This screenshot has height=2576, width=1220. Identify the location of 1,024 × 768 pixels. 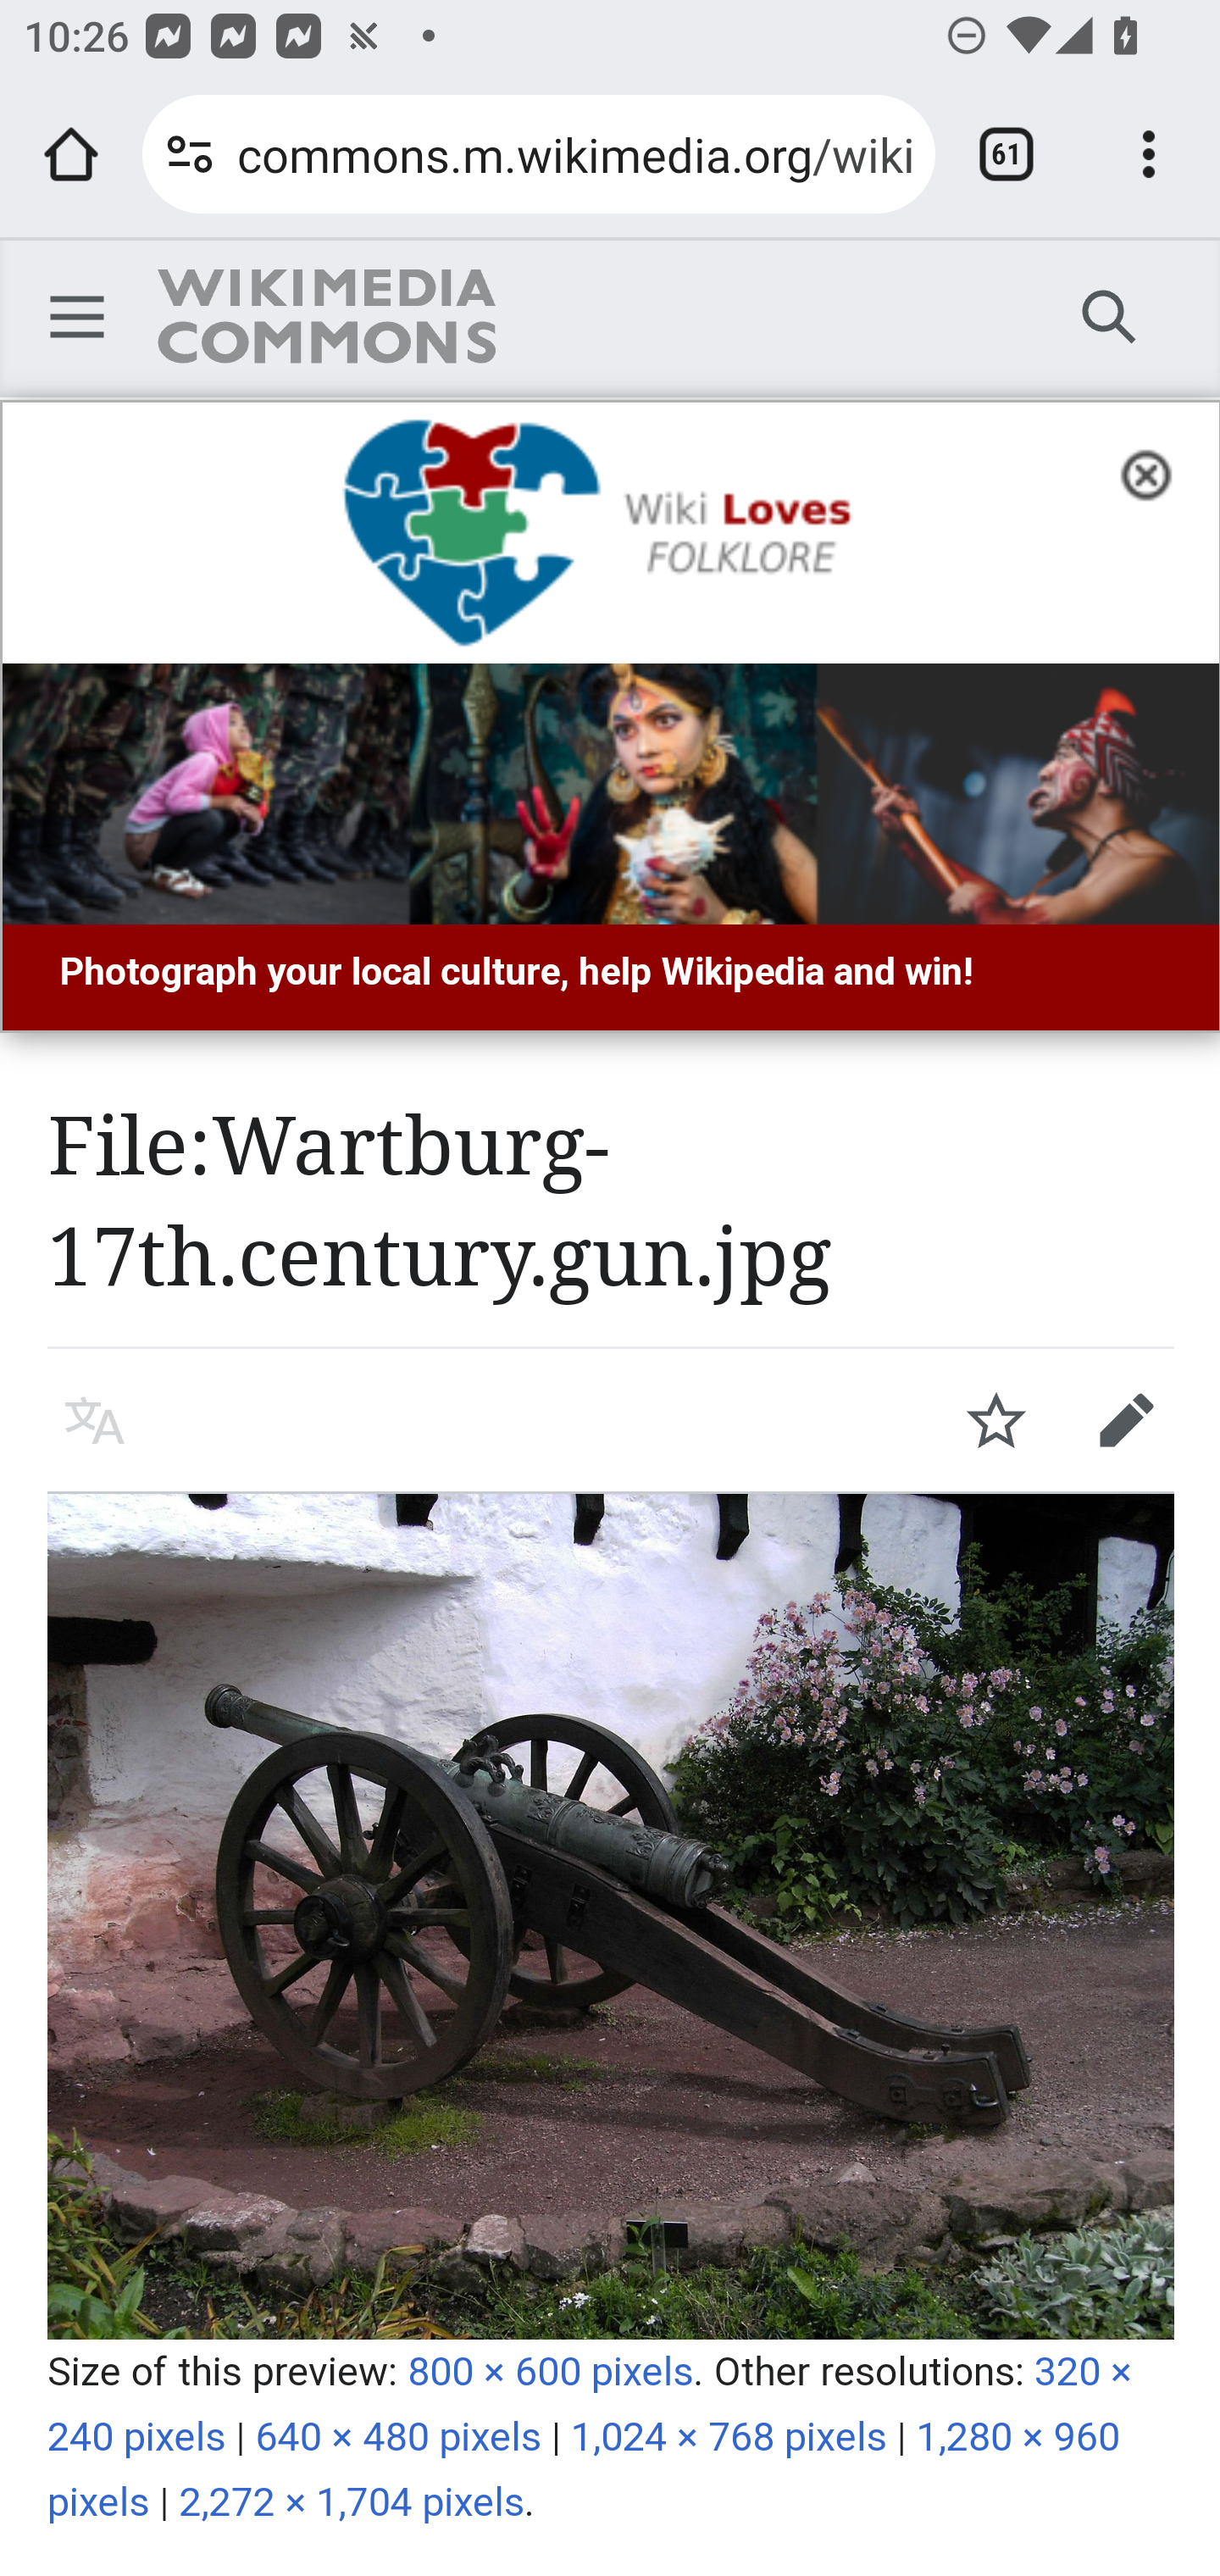
(729, 2437).